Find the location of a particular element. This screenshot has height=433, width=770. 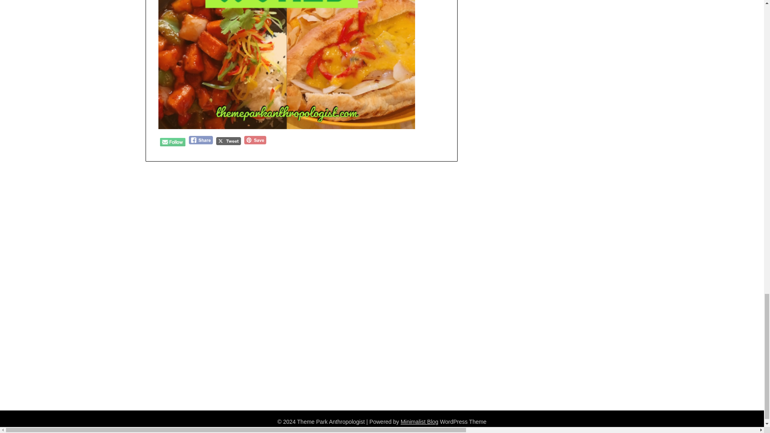

Minimalist Blog is located at coordinates (419, 422).